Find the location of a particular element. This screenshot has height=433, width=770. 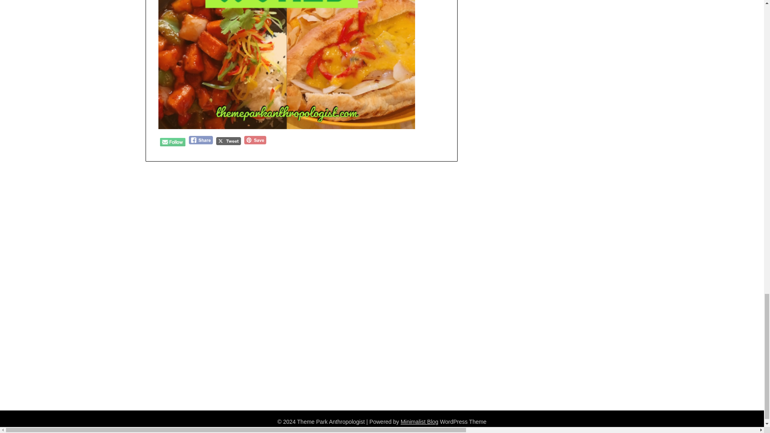

Minimalist Blog is located at coordinates (419, 422).